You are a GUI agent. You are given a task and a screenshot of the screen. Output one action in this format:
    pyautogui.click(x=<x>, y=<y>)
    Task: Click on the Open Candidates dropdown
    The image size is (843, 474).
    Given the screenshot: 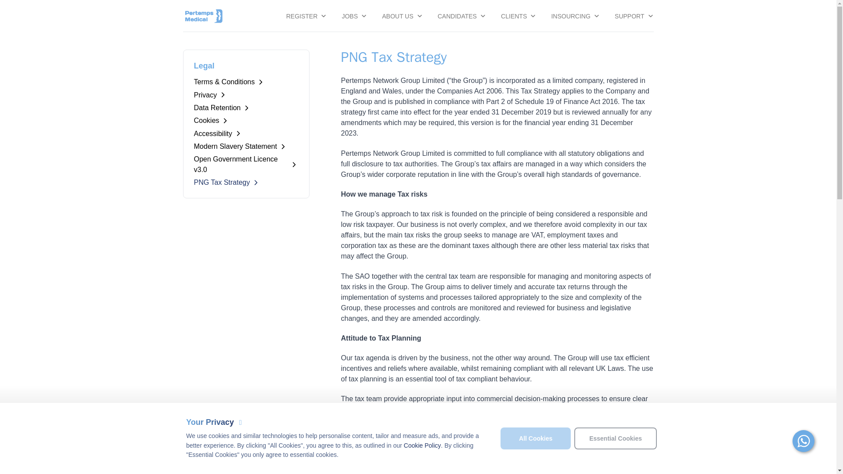 What is the action you would take?
    pyautogui.click(x=461, y=16)
    